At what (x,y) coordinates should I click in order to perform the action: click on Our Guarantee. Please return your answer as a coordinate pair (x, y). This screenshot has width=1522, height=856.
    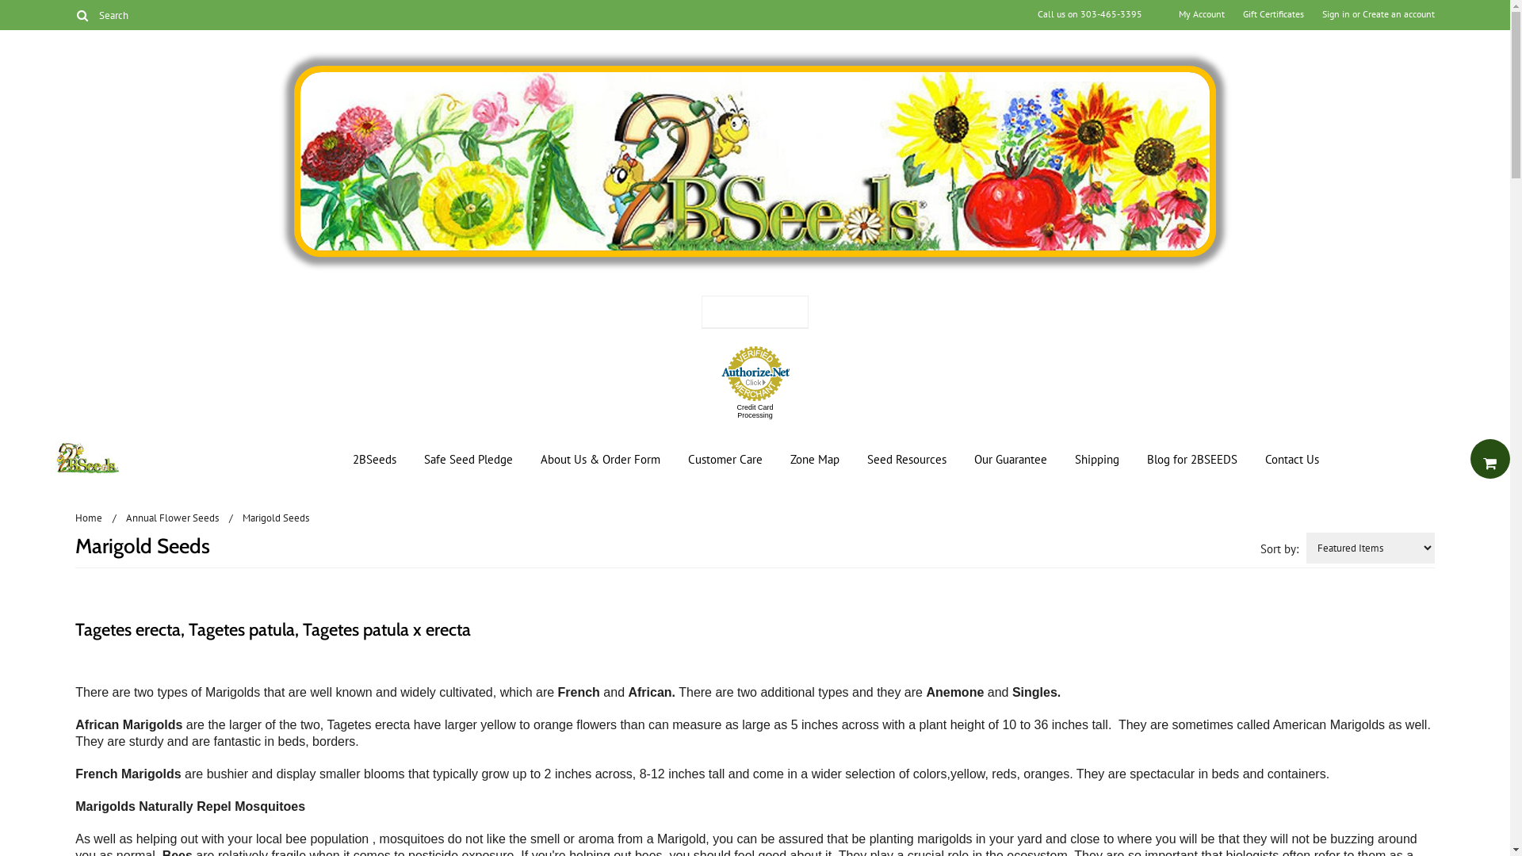
    Looking at the image, I should click on (1011, 460).